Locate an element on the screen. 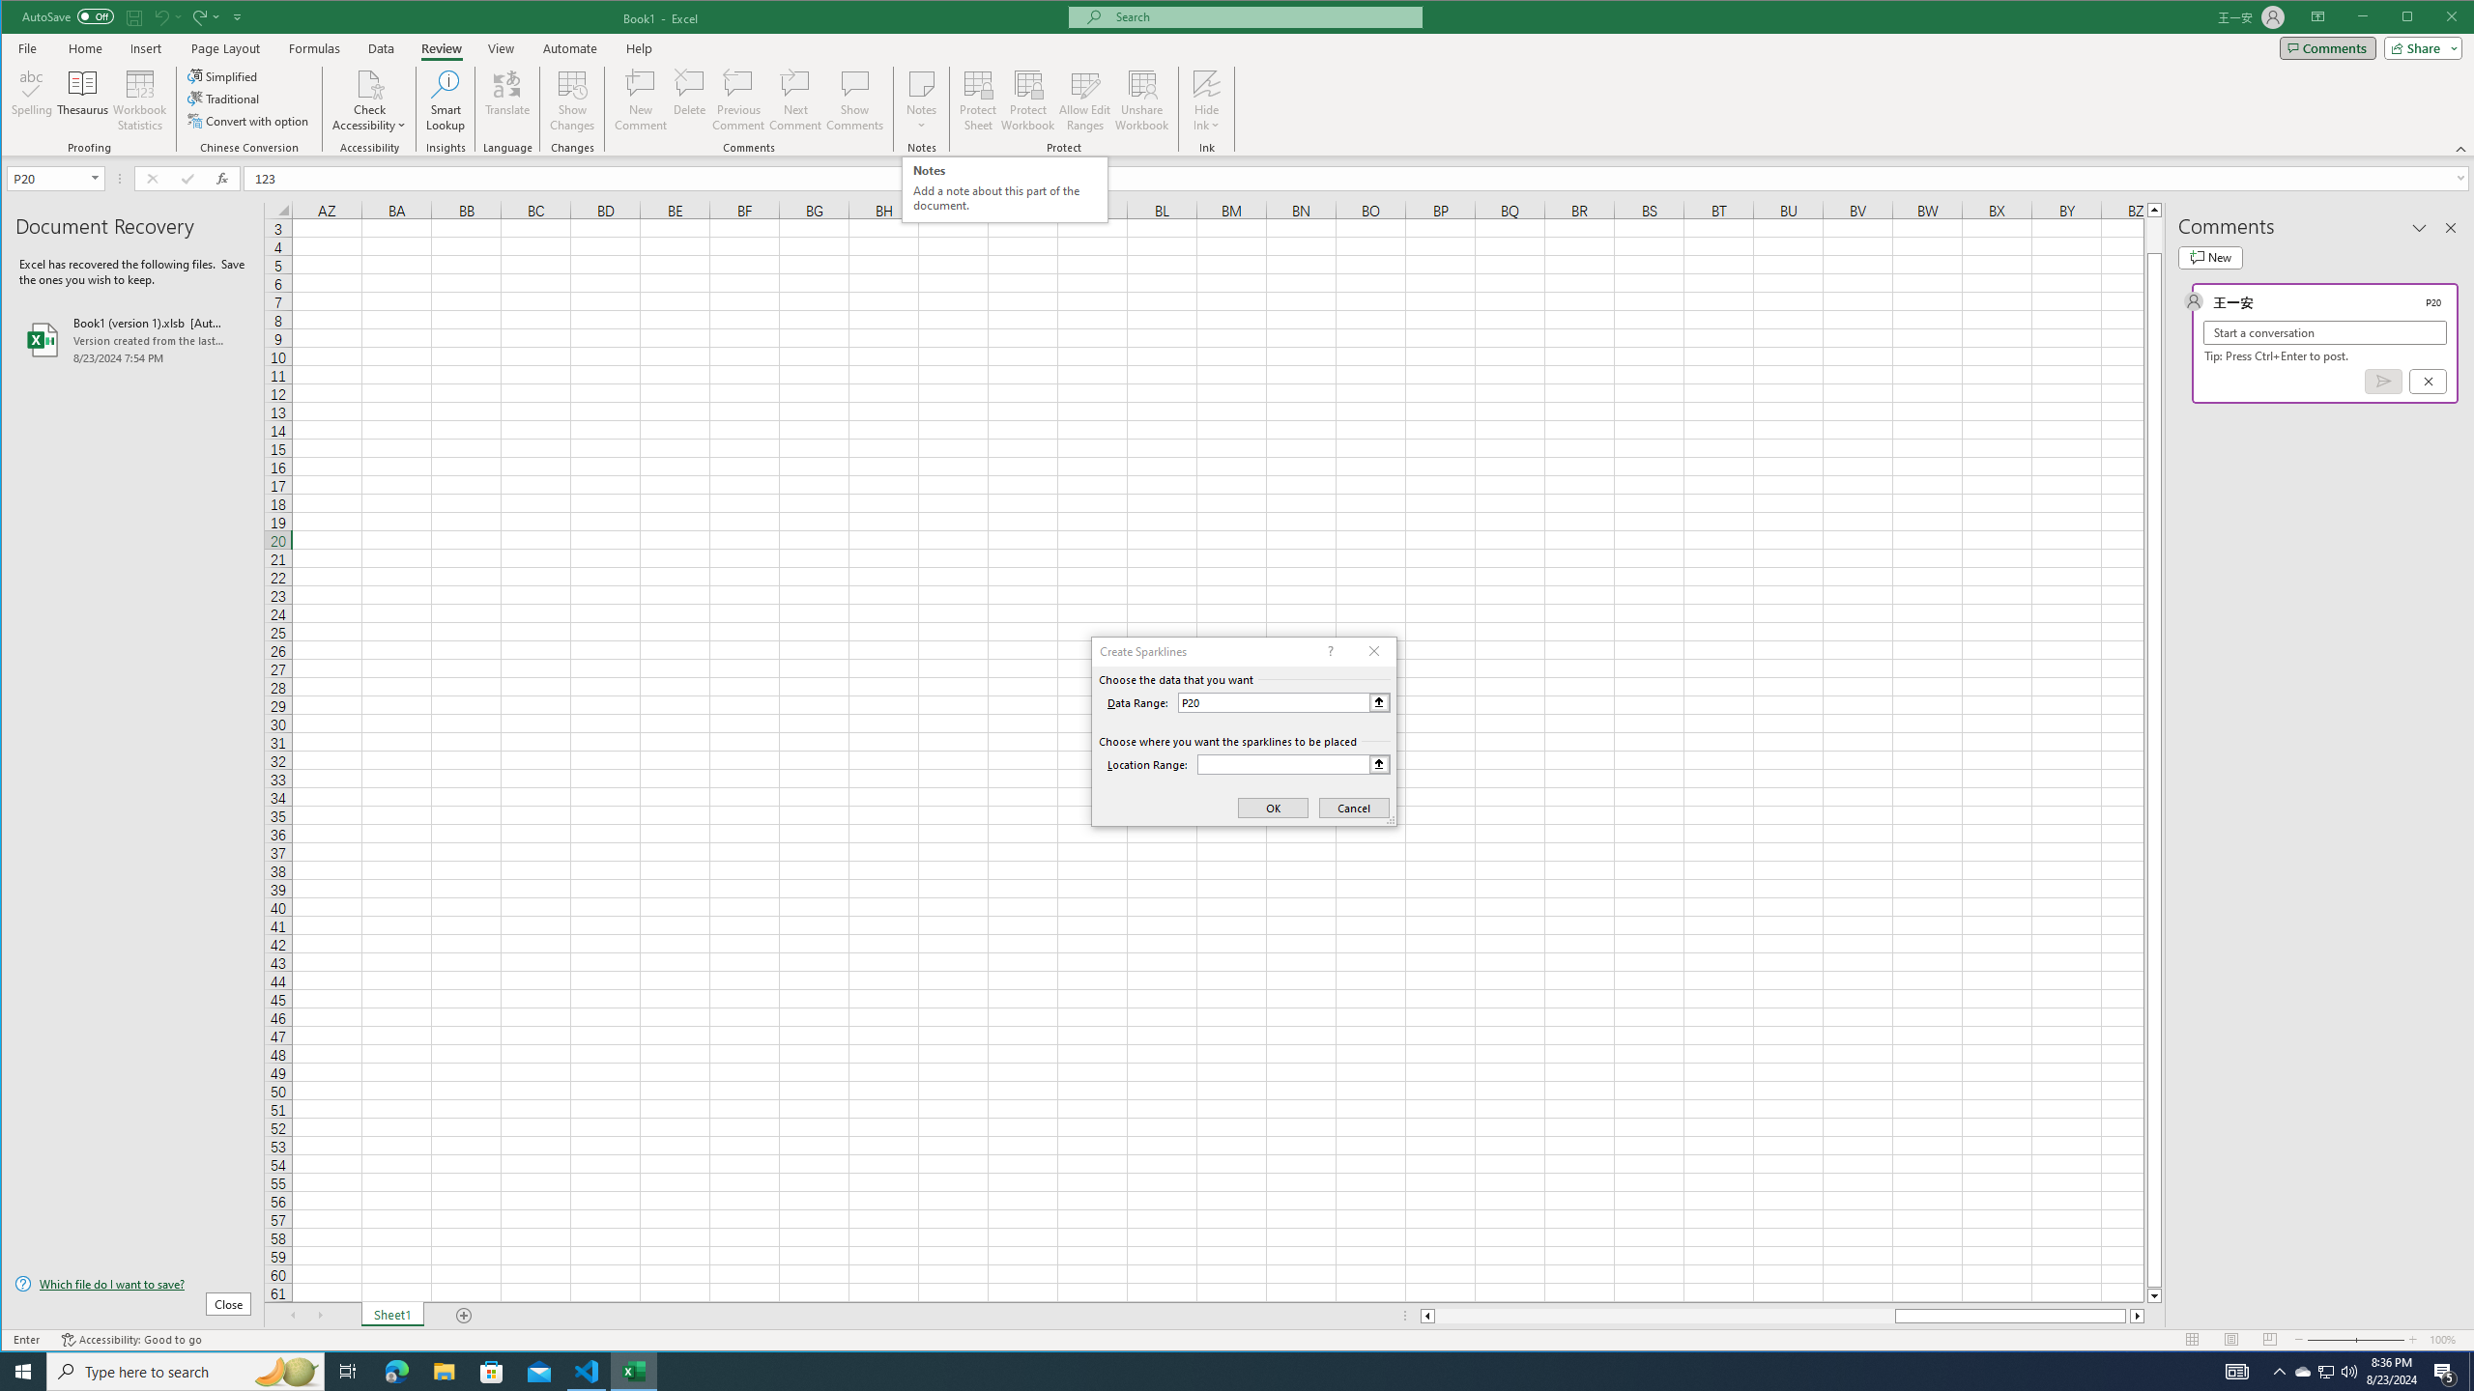 The image size is (2474, 1391). Traditional is located at coordinates (224, 99).